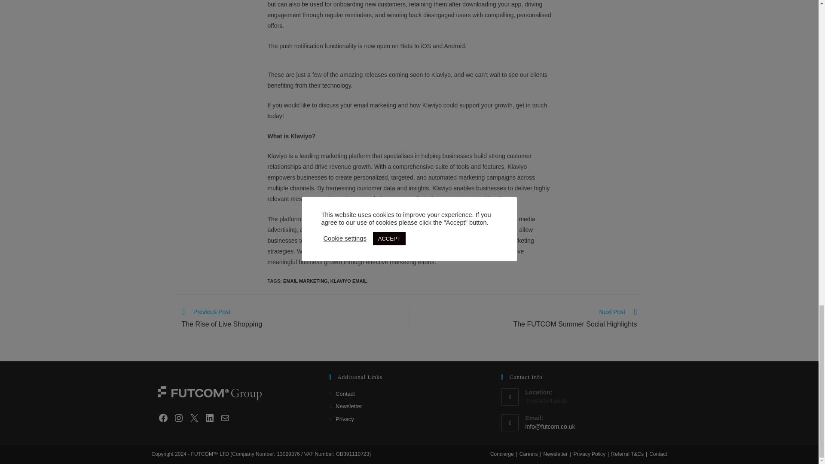 The height and width of the screenshot is (464, 825). I want to click on Newsletter, so click(345, 406).